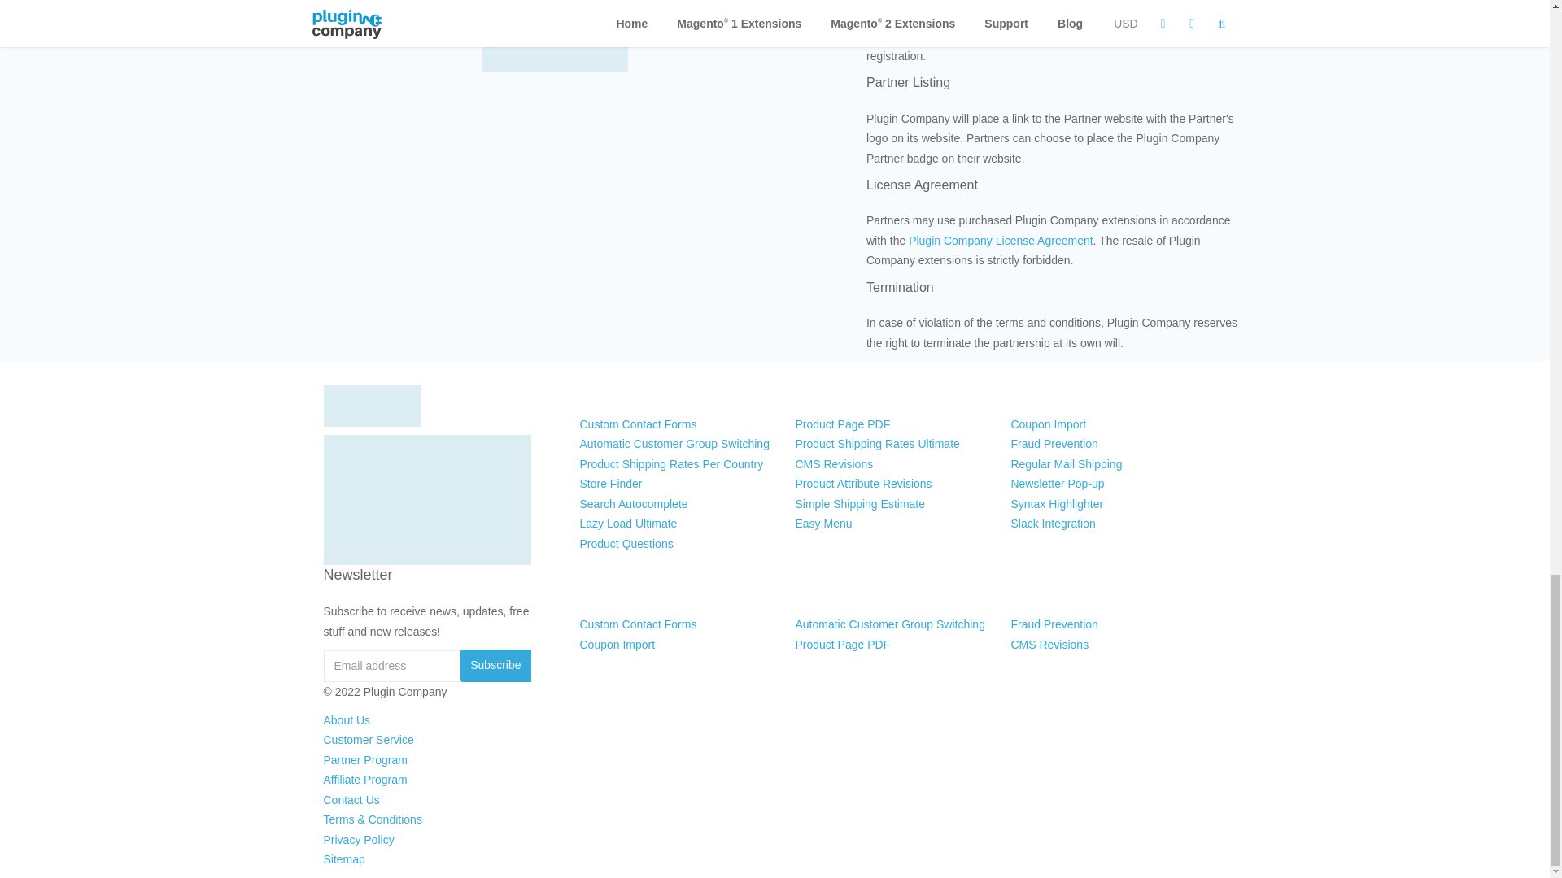 Image resolution: width=1562 pixels, height=878 pixels. I want to click on Custom Contact Forms Magento Extension, so click(638, 424).